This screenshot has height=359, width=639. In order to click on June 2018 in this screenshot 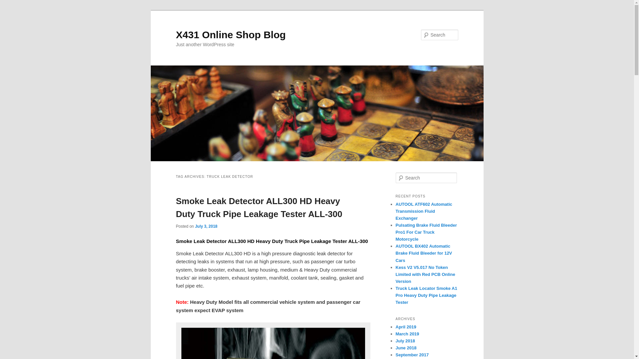, I will do `click(406, 348)`.